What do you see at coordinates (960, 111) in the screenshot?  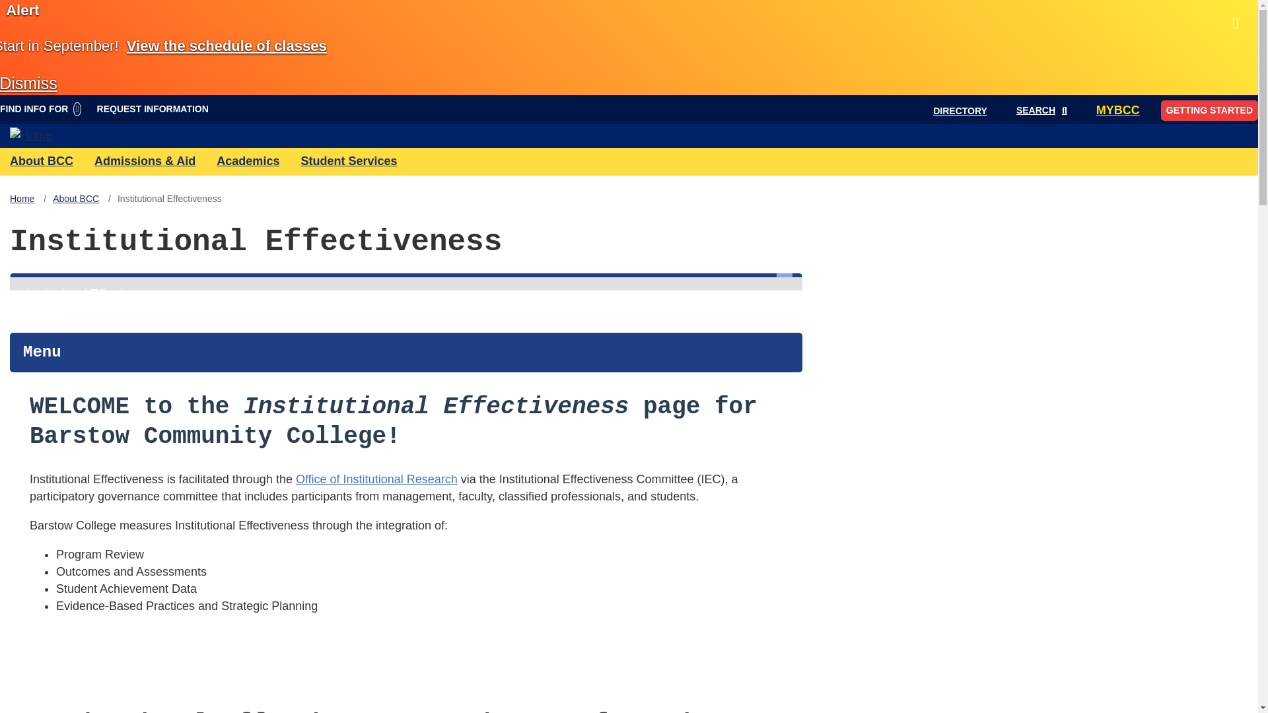 I see `DIRECTORY` at bounding box center [960, 111].